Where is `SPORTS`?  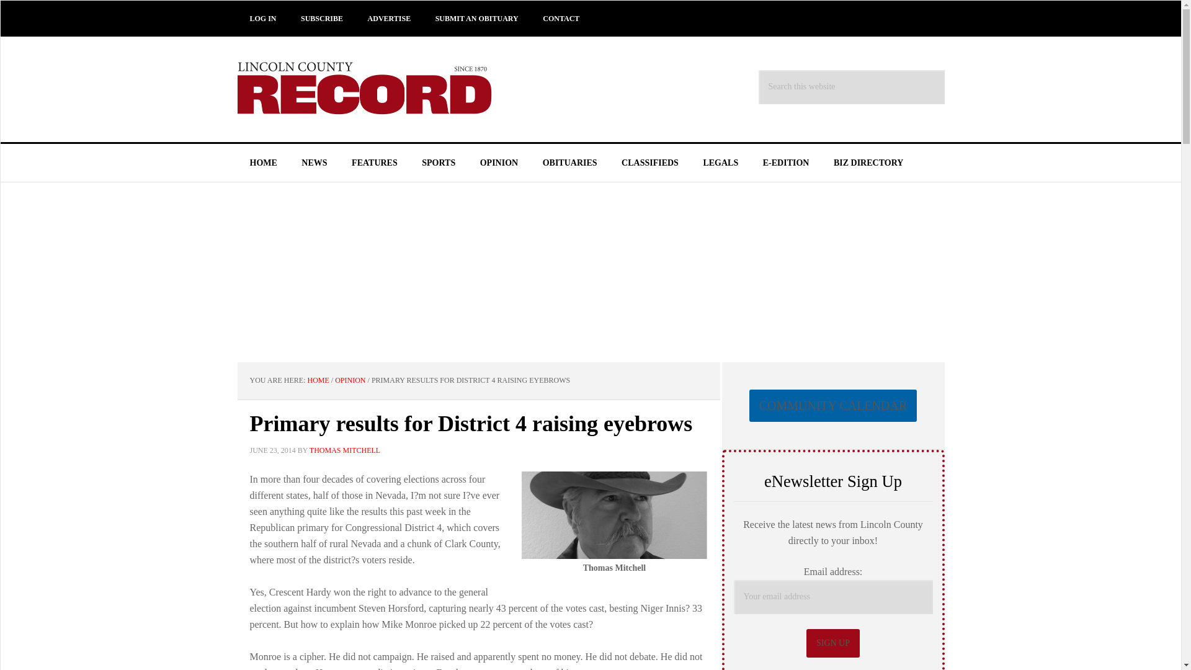 SPORTS is located at coordinates (439, 163).